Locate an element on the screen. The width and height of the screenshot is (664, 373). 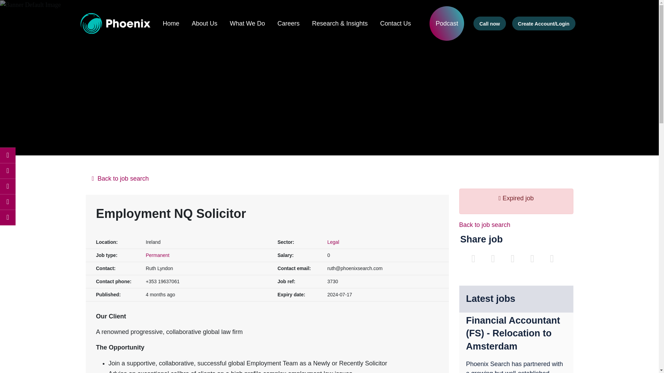
About Us is located at coordinates (204, 23).